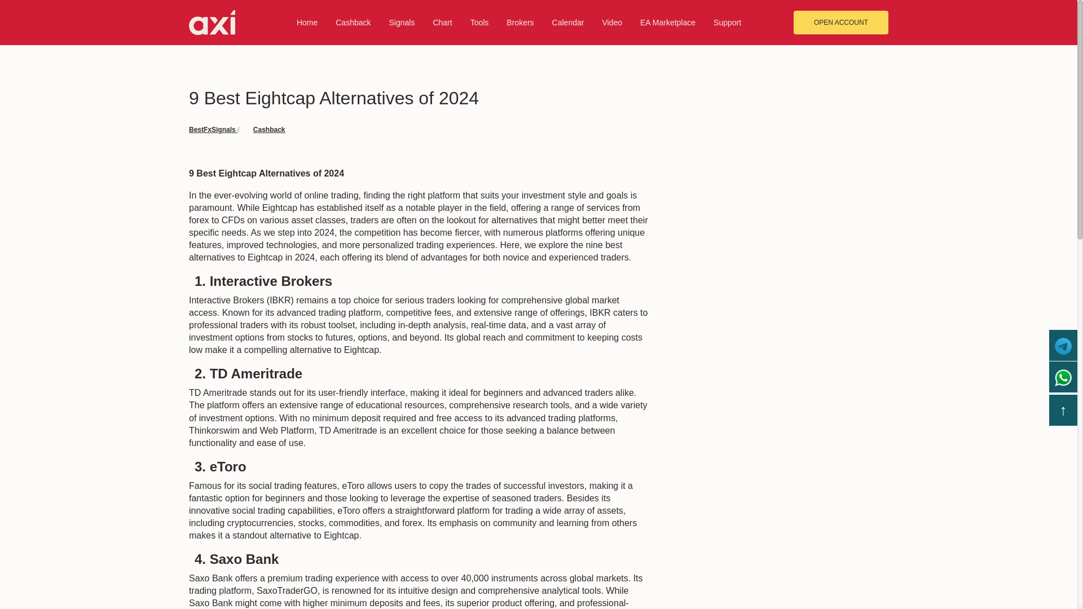 The width and height of the screenshot is (1083, 609). What do you see at coordinates (667, 23) in the screenshot?
I see `EA Marketplace` at bounding box center [667, 23].